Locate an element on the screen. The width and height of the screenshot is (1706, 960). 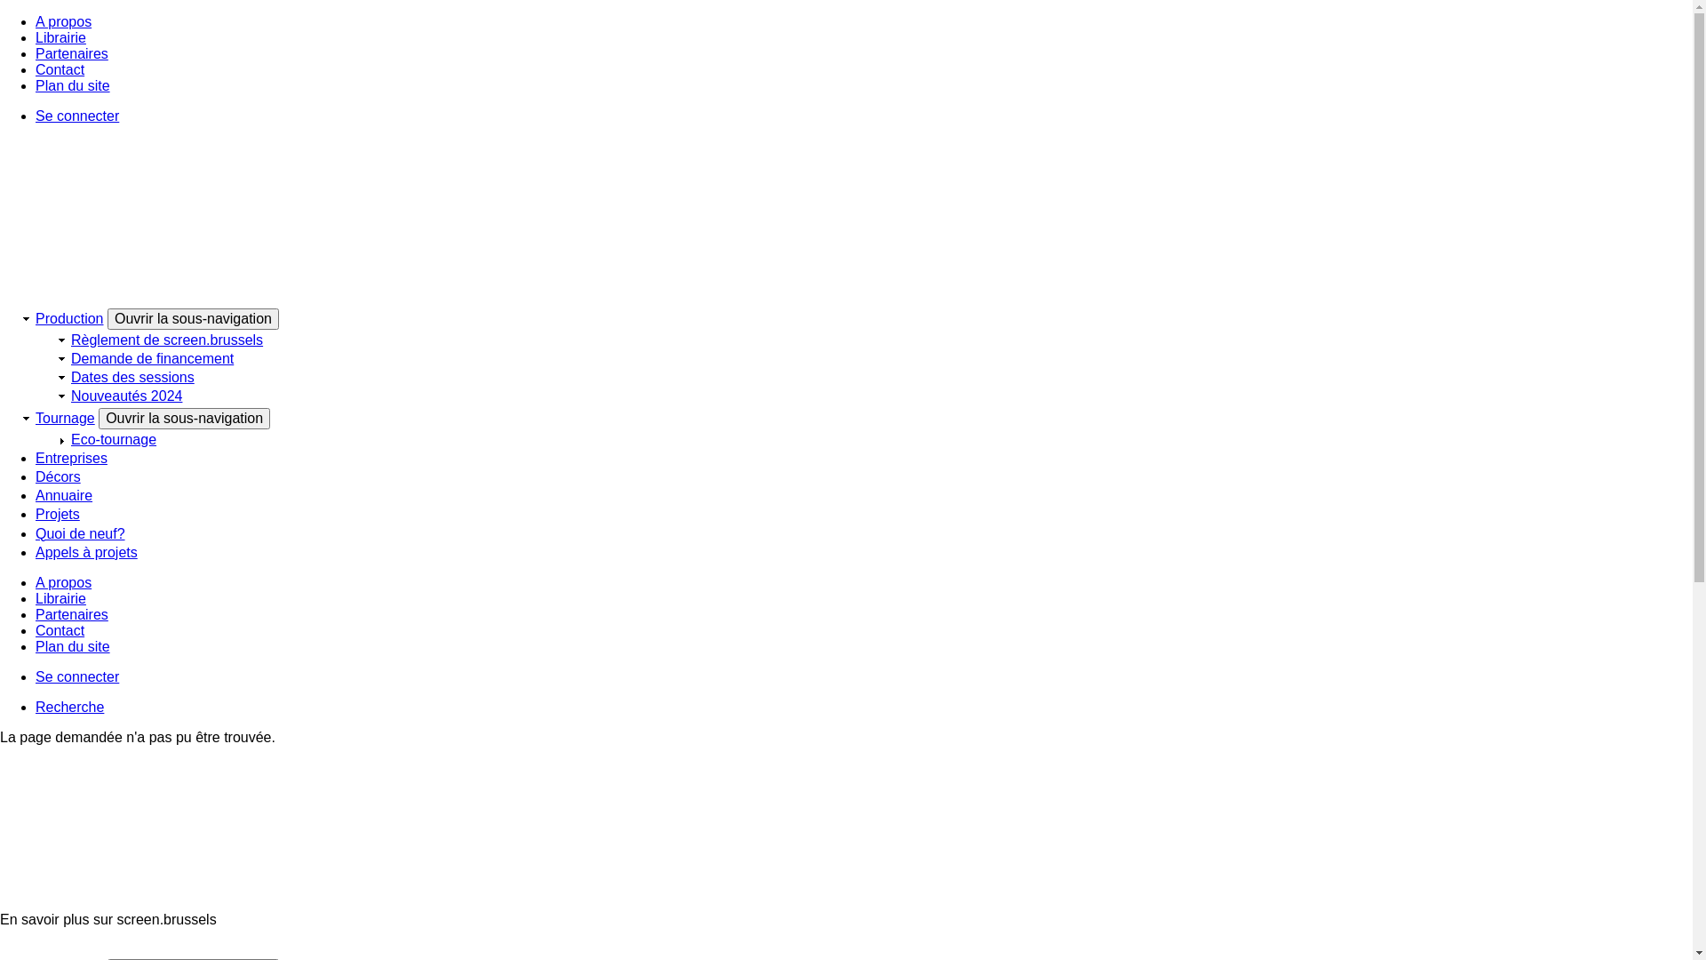
Dates des sessions is located at coordinates (133, 377).